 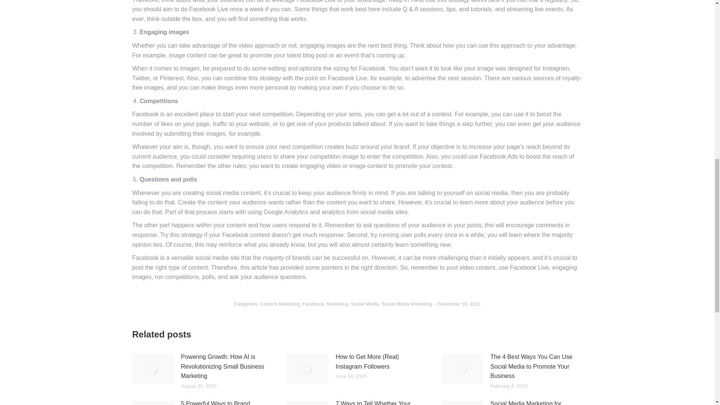 What do you see at coordinates (459, 304) in the screenshot?
I see `8:30 am` at bounding box center [459, 304].